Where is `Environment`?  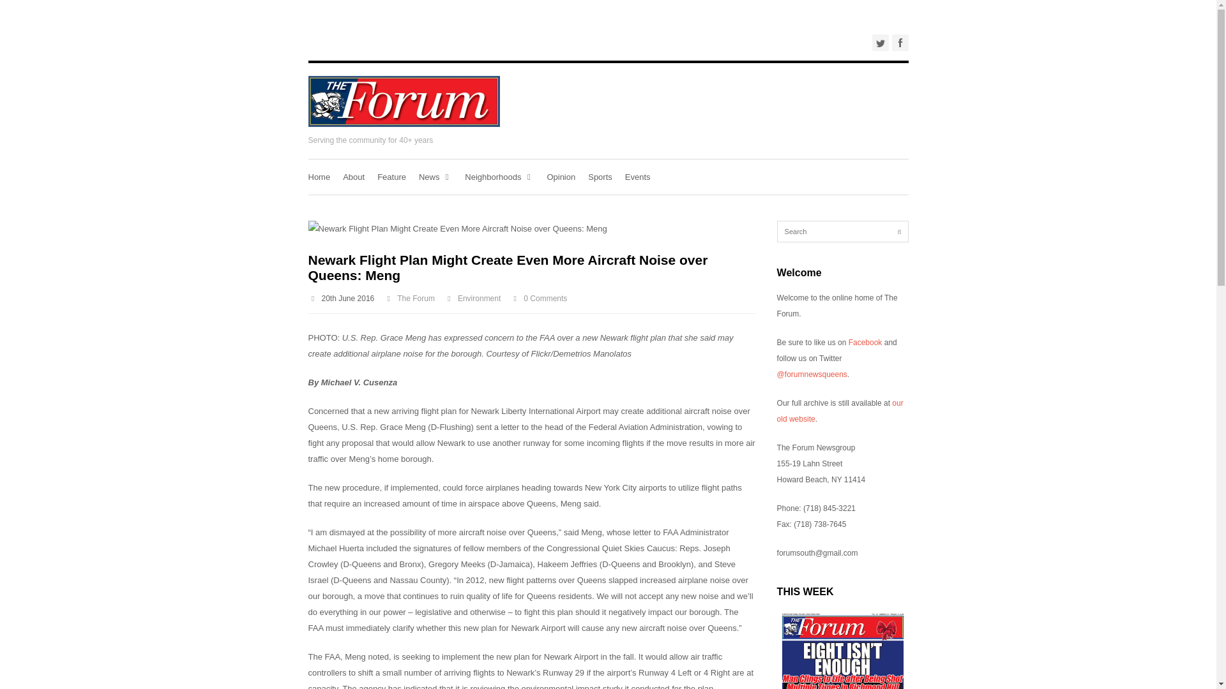 Environment is located at coordinates (479, 299).